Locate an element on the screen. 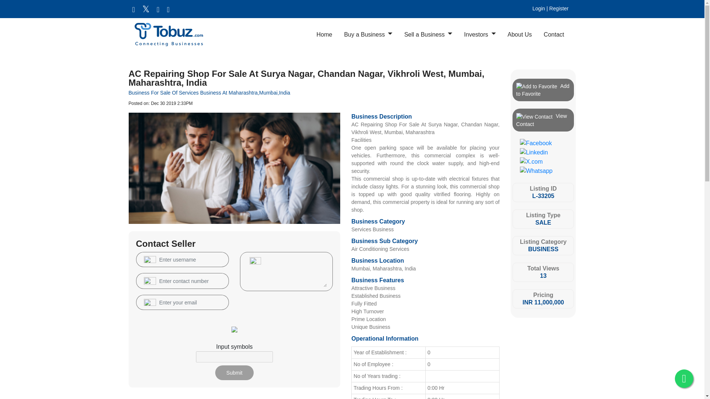  Tobuz is located at coordinates (169, 34).